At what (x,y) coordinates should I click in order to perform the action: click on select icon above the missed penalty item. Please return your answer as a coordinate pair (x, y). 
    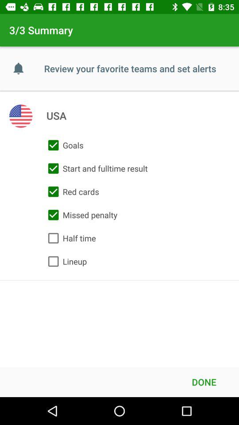
    Looking at the image, I should click on (71, 192).